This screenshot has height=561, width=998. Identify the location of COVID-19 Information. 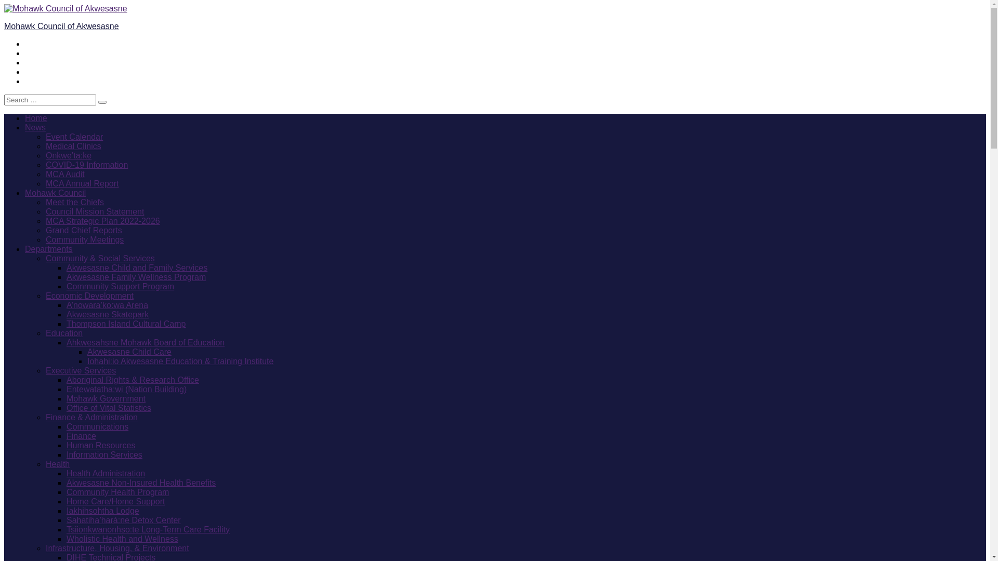
(86, 165).